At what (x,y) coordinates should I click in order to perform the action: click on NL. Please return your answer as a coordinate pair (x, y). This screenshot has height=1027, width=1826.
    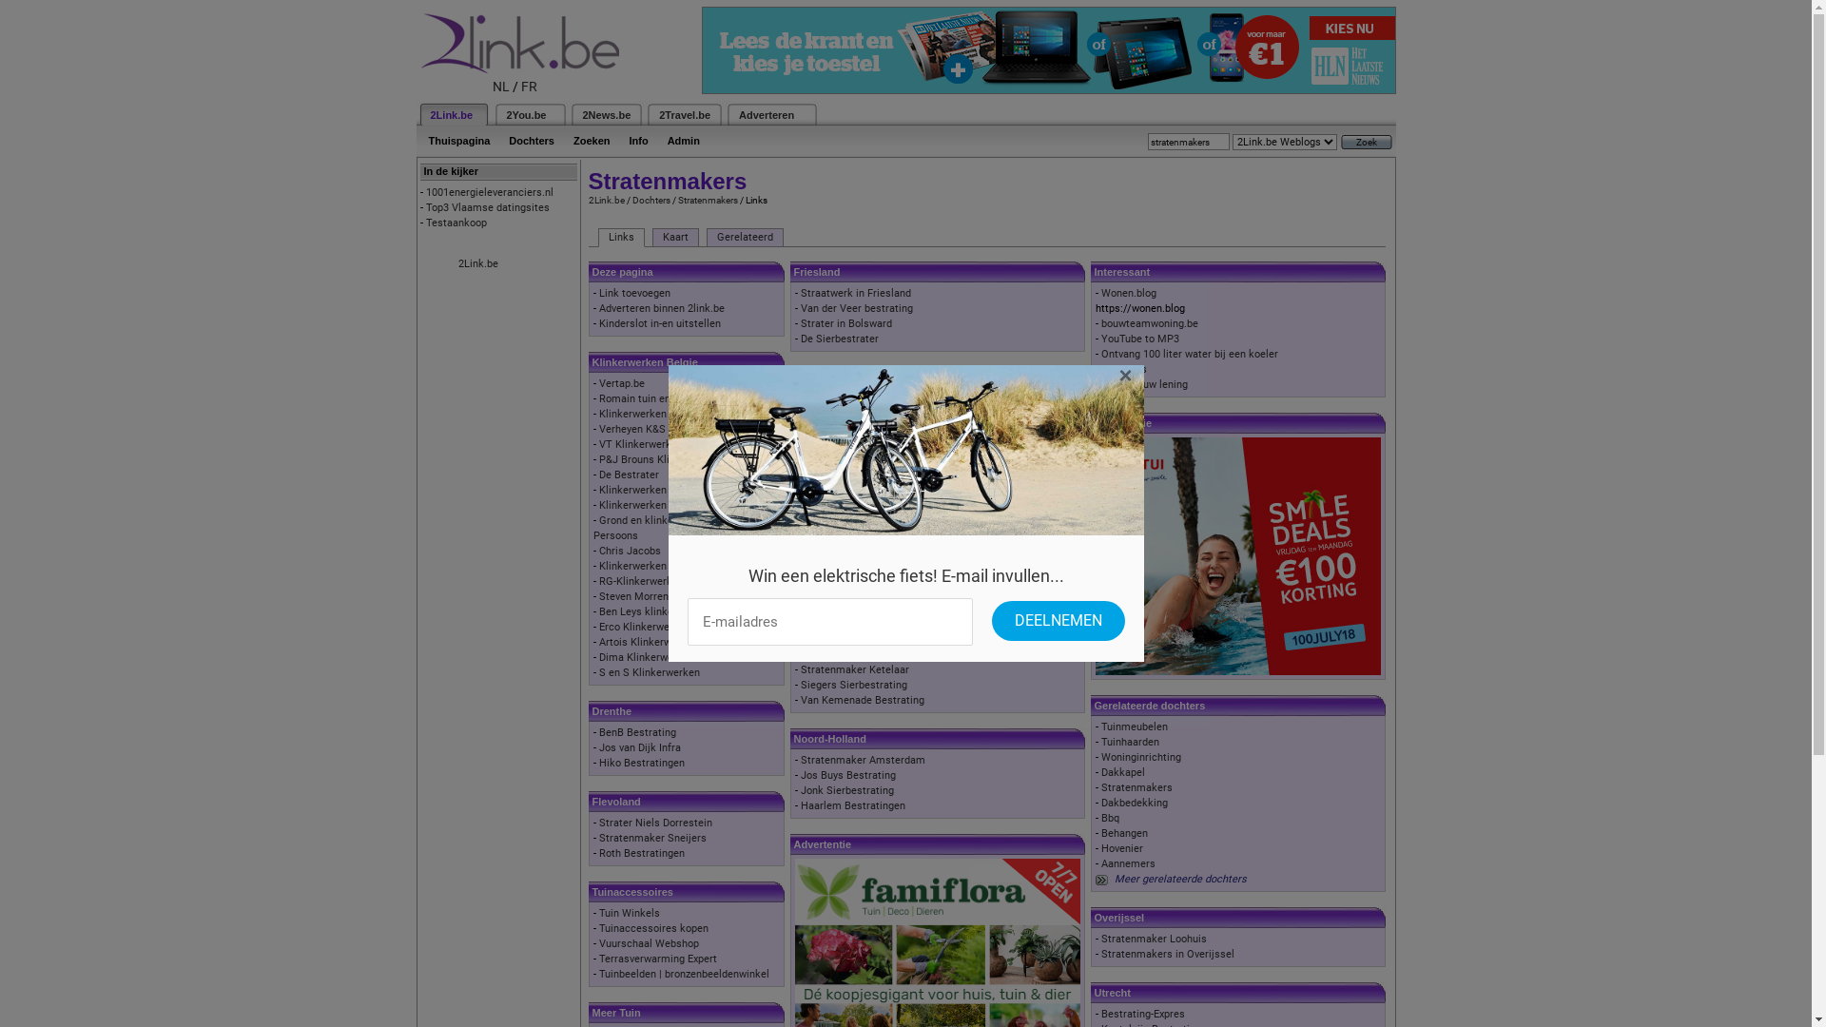
    Looking at the image, I should click on (501, 87).